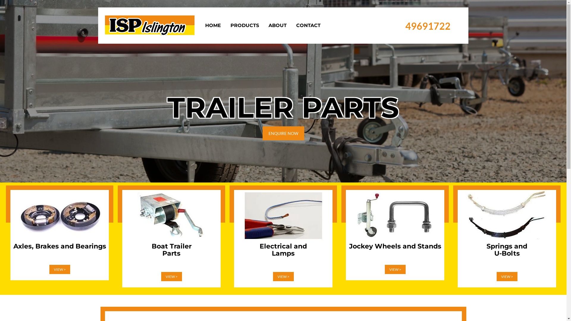 The width and height of the screenshot is (571, 321). What do you see at coordinates (172, 276) in the screenshot?
I see `VIEW >` at bounding box center [172, 276].